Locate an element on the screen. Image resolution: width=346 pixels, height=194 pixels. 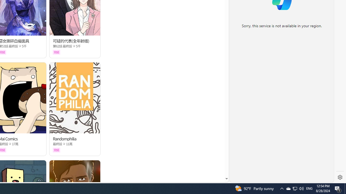
Class: epicon_starpoint is located at coordinates (64, 144).